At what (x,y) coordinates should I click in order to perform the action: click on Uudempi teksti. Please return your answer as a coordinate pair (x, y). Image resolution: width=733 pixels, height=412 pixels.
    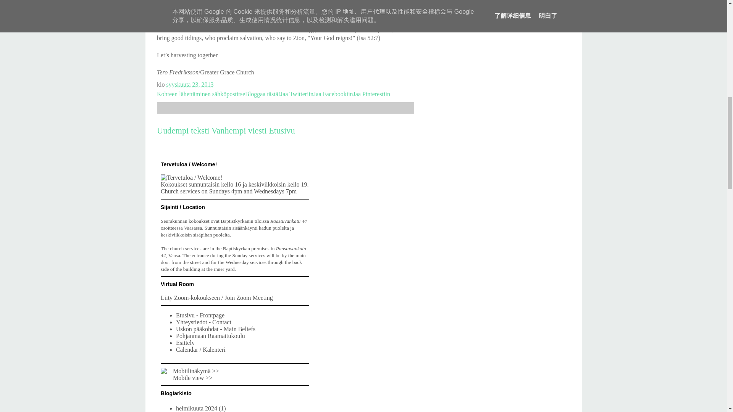
    Looking at the image, I should click on (182, 130).